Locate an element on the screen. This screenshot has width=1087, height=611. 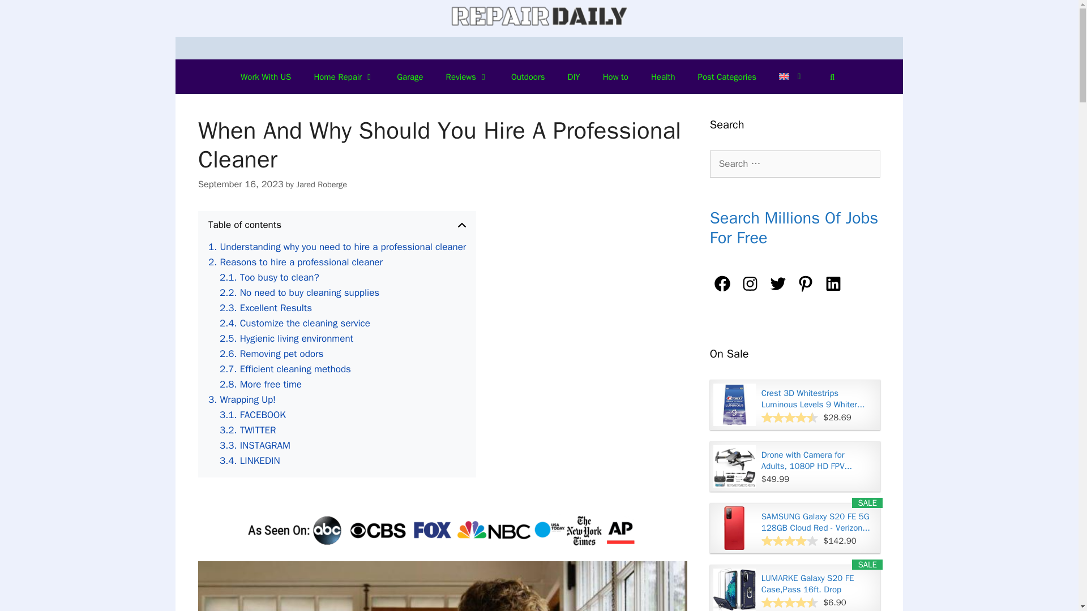
No need to buy cleaning supplies is located at coordinates (299, 293).